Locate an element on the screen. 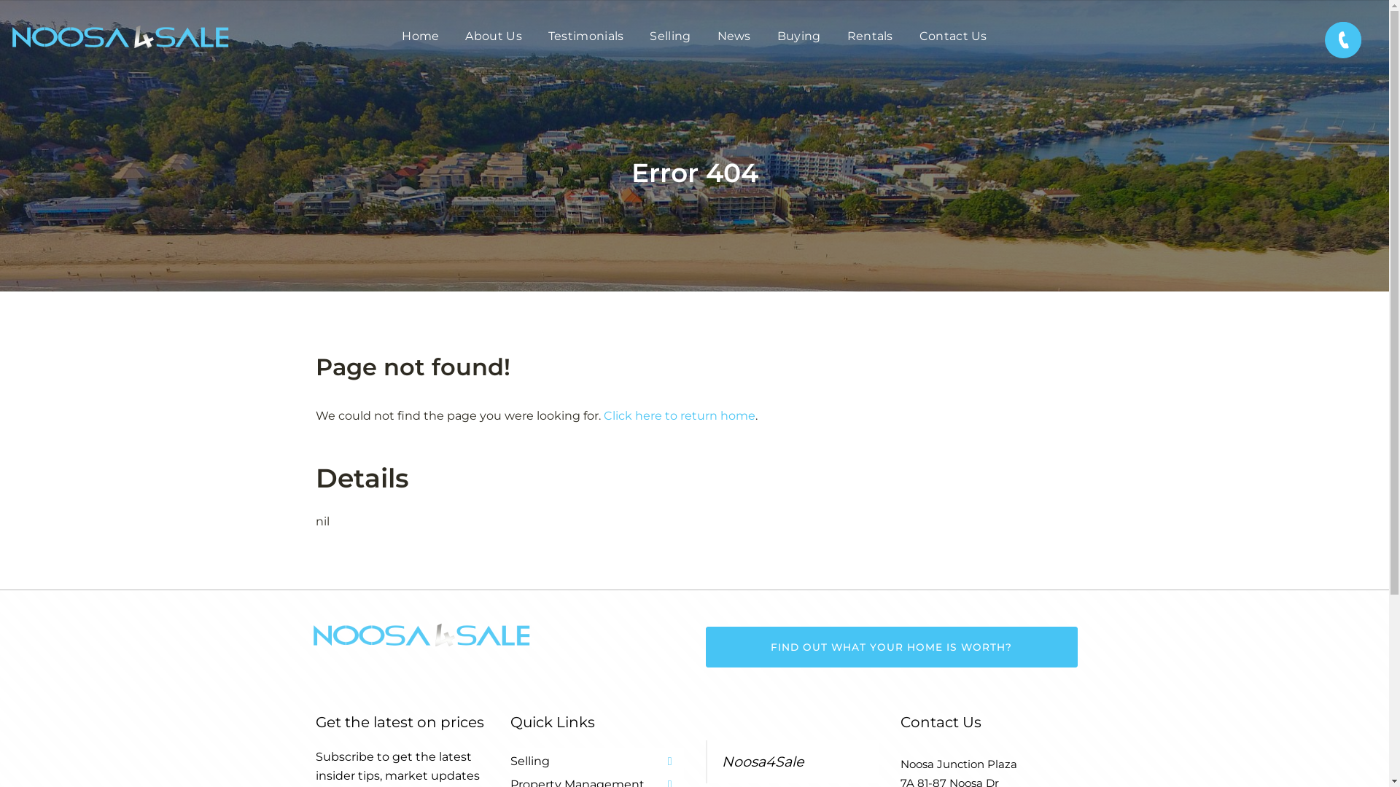 This screenshot has height=787, width=1400. About Us is located at coordinates (493, 36).